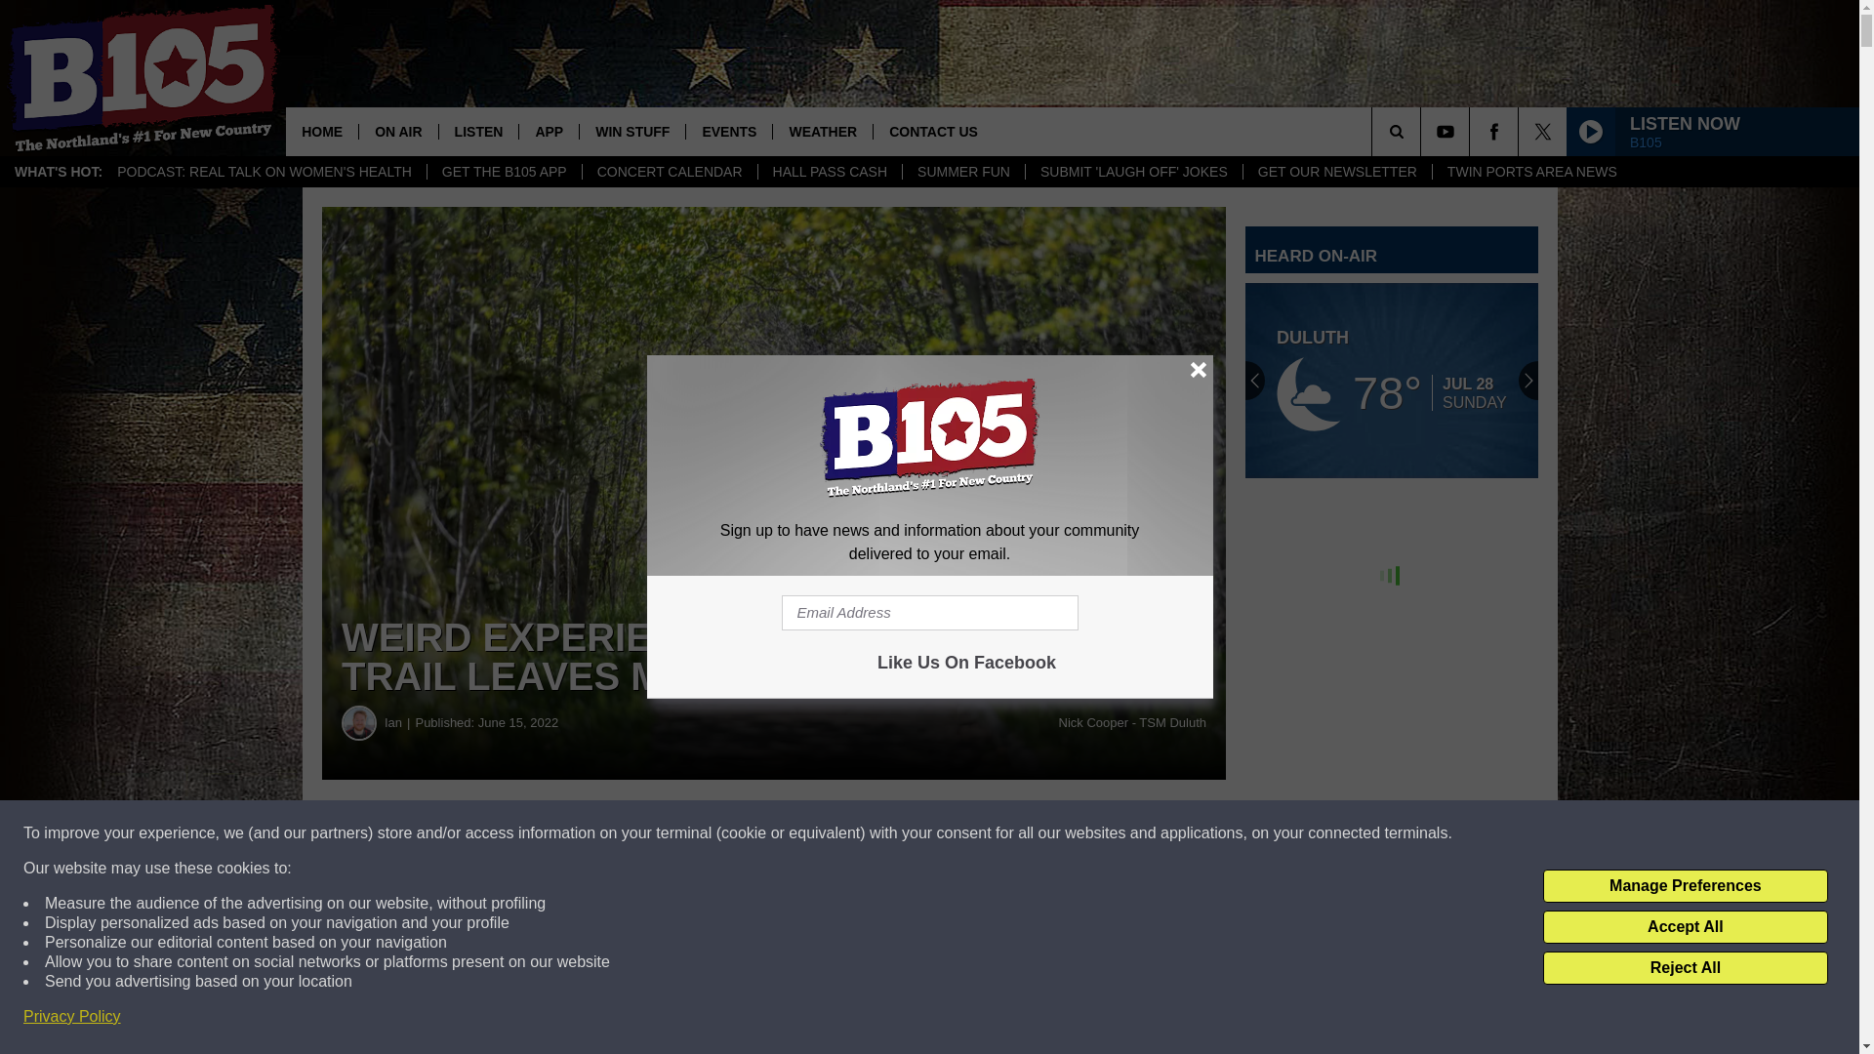 The image size is (1874, 1054). I want to click on Privacy Policy, so click(72, 1017).